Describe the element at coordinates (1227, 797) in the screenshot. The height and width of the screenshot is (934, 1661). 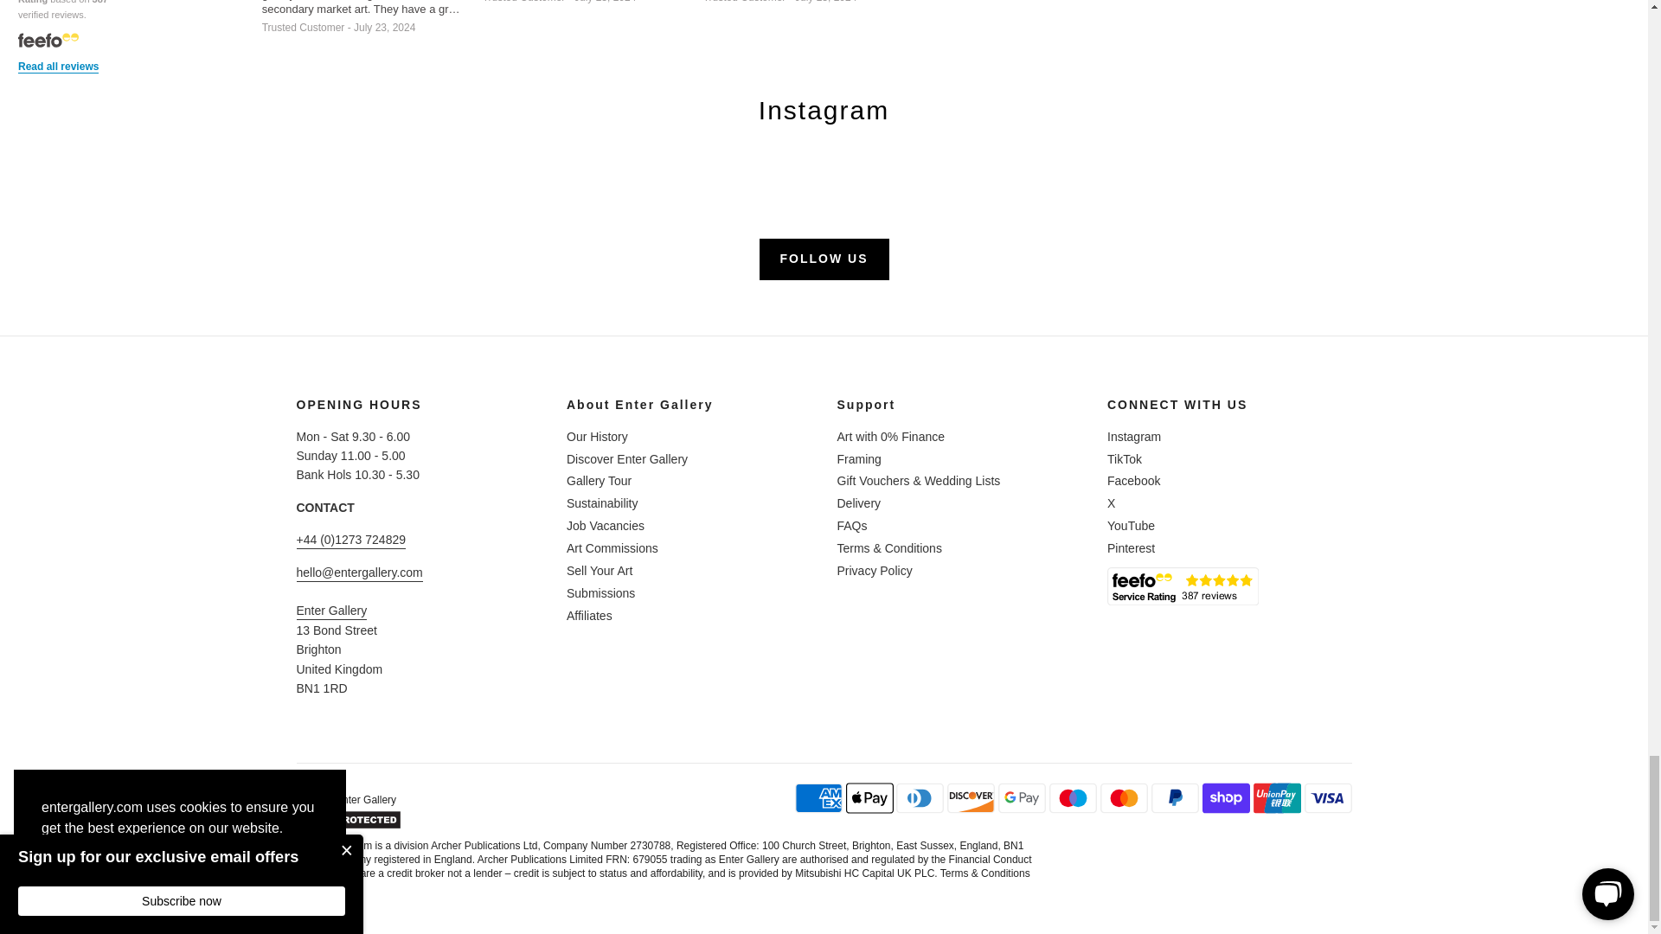
I see `Shop Pay` at that location.